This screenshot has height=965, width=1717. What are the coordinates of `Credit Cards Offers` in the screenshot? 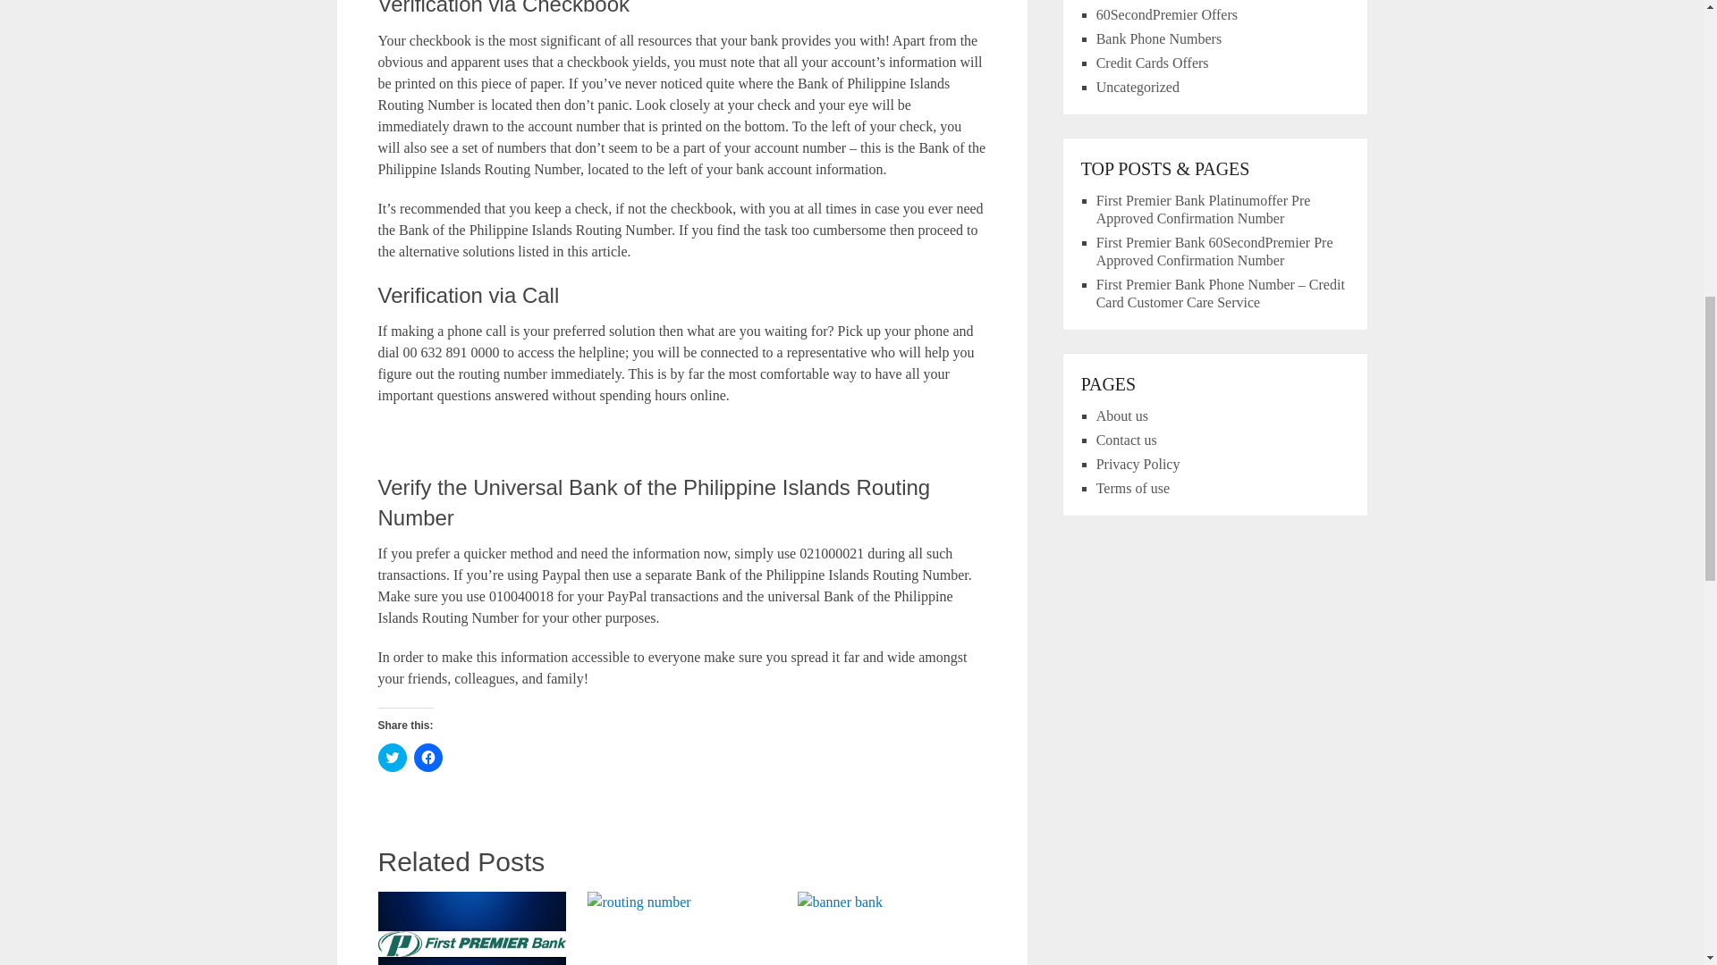 It's located at (1152, 63).